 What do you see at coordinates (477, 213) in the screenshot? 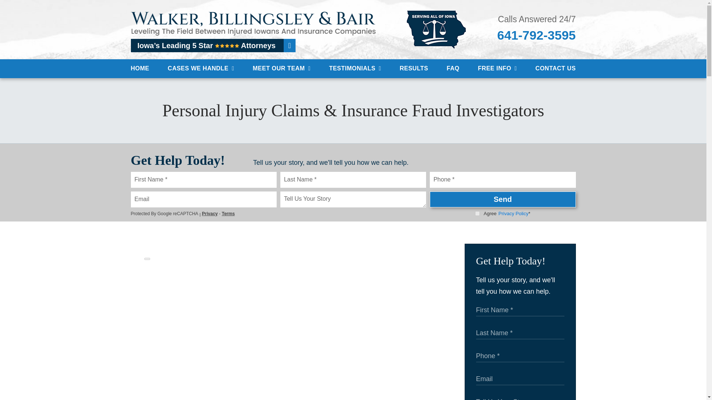
I see `1` at bounding box center [477, 213].